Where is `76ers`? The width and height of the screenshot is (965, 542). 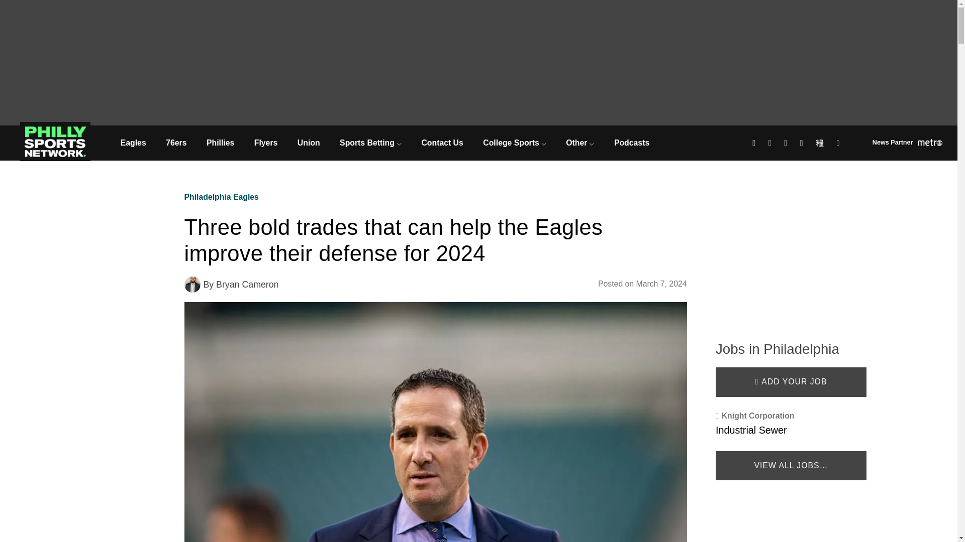 76ers is located at coordinates (176, 143).